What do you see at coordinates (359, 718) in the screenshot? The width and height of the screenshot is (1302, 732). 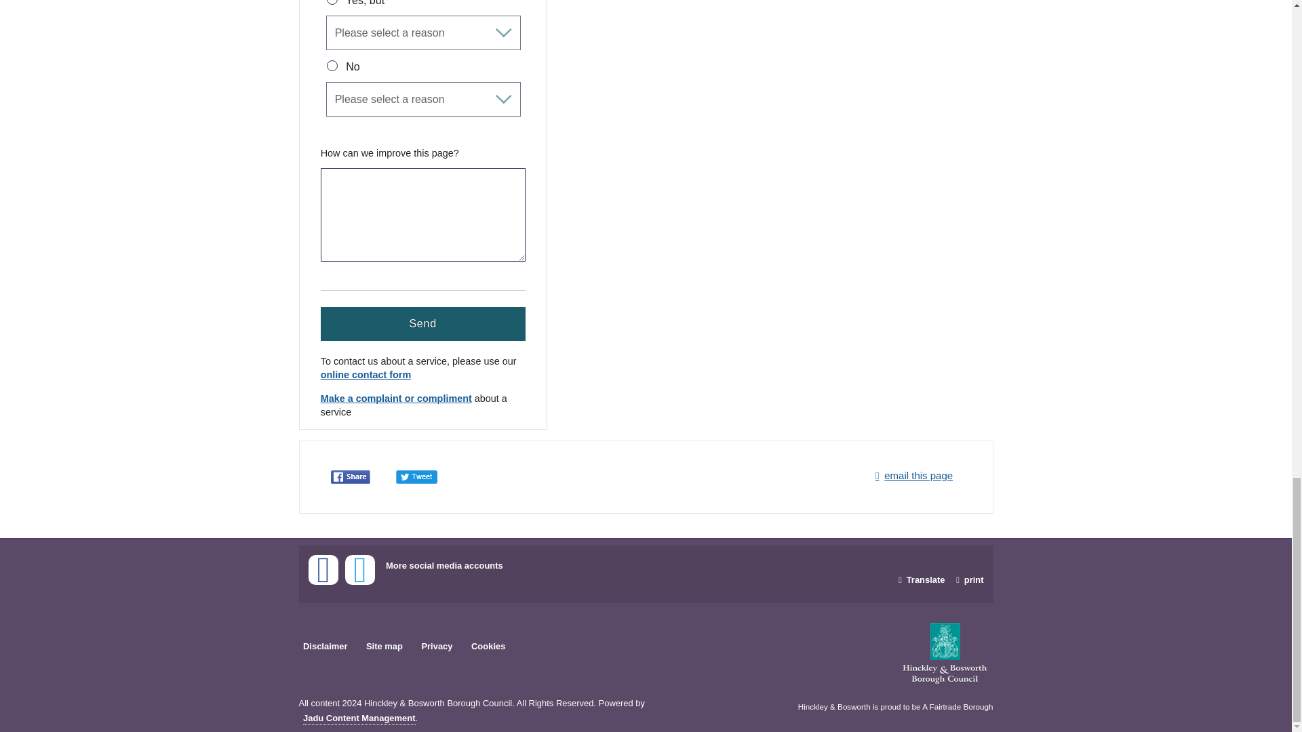 I see `Jadu Content Management` at bounding box center [359, 718].